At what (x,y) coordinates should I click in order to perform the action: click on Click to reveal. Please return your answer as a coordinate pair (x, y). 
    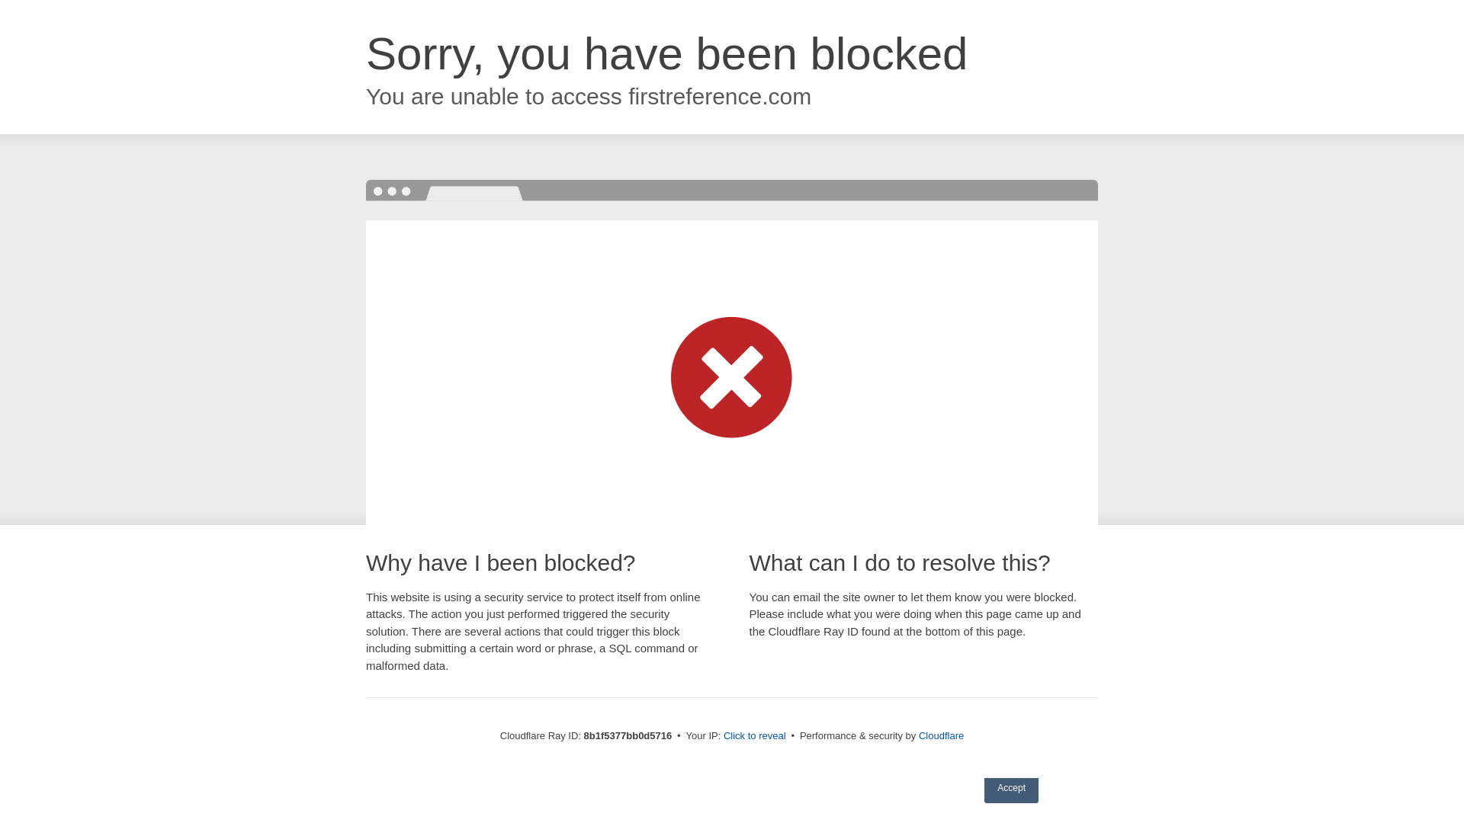
    Looking at the image, I should click on (755, 736).